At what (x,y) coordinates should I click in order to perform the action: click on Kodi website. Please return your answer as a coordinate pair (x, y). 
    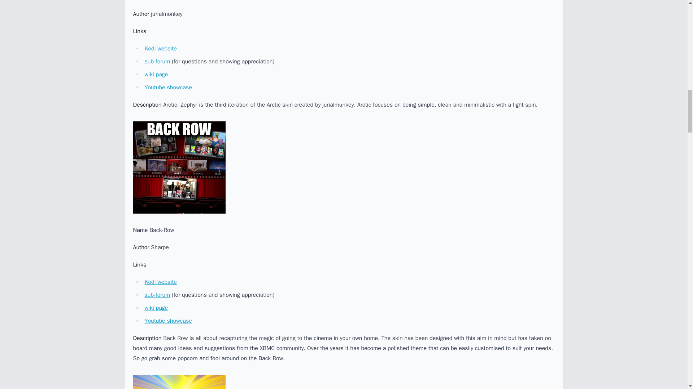
    Looking at the image, I should click on (160, 282).